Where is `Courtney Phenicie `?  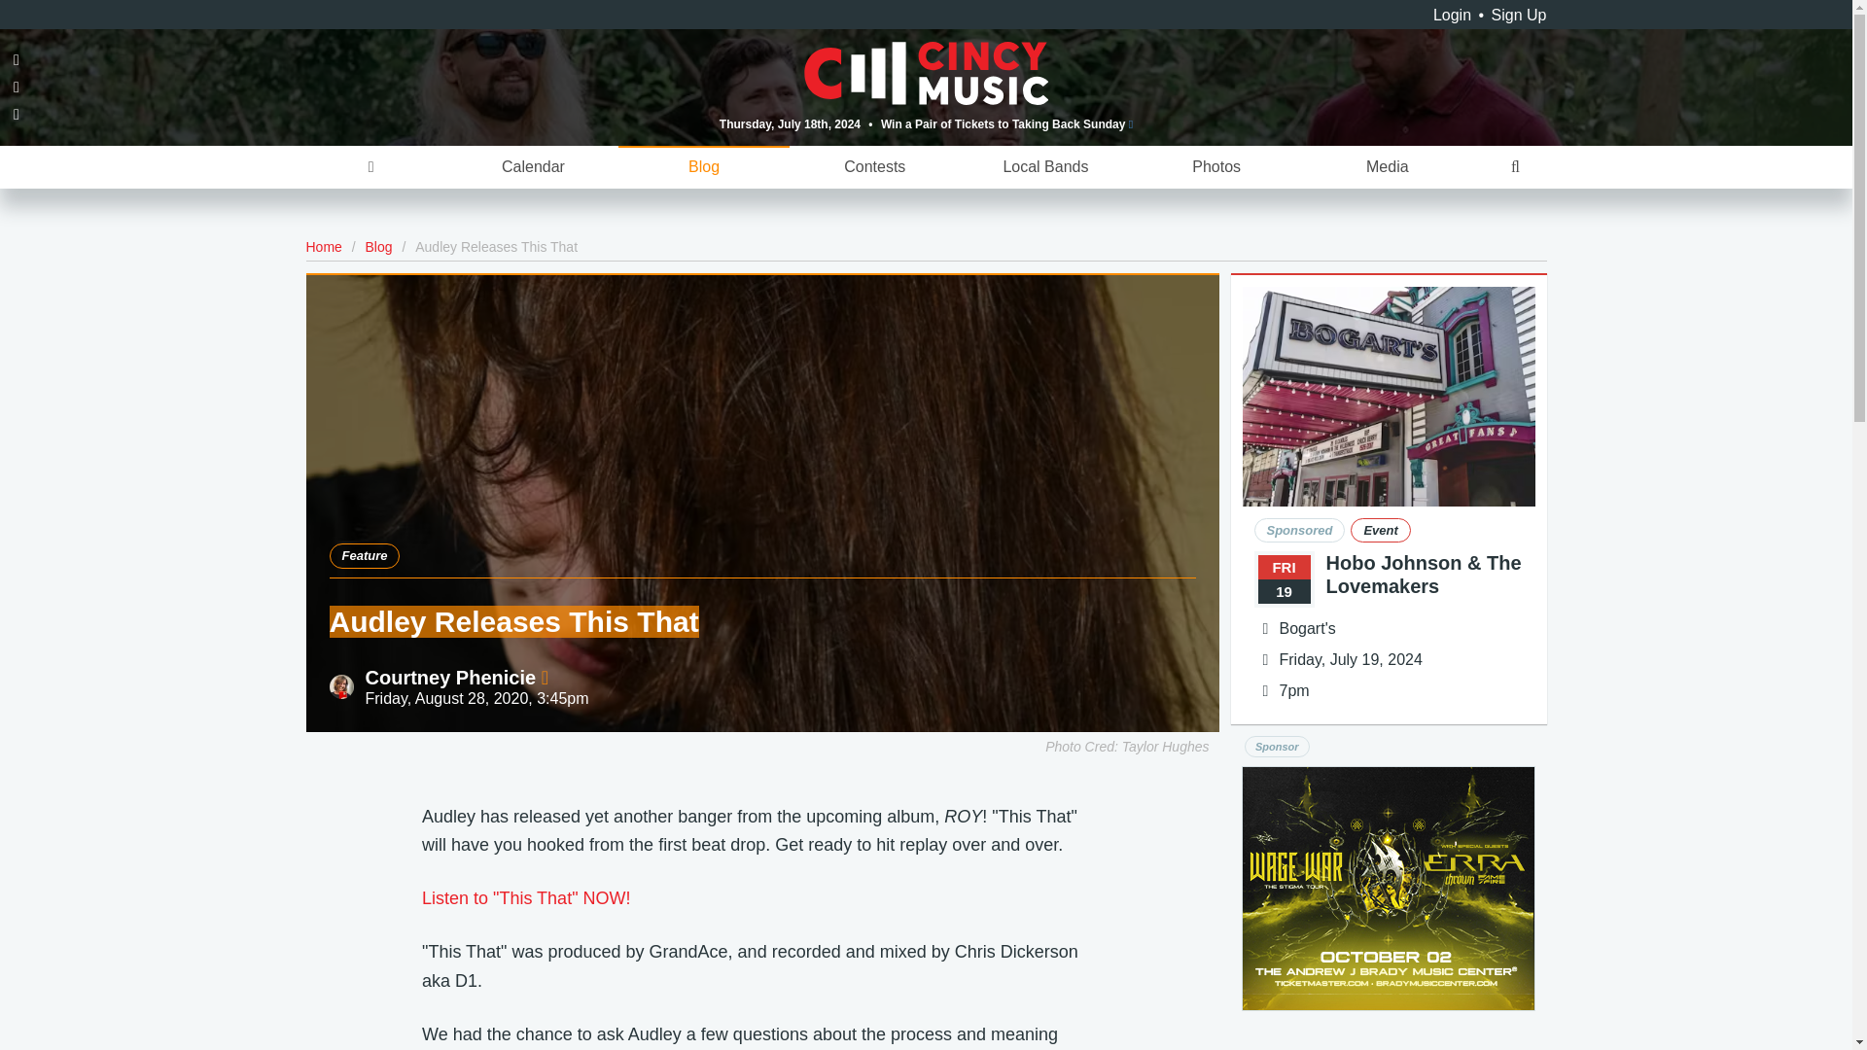 Courtney Phenicie  is located at coordinates (457, 677).